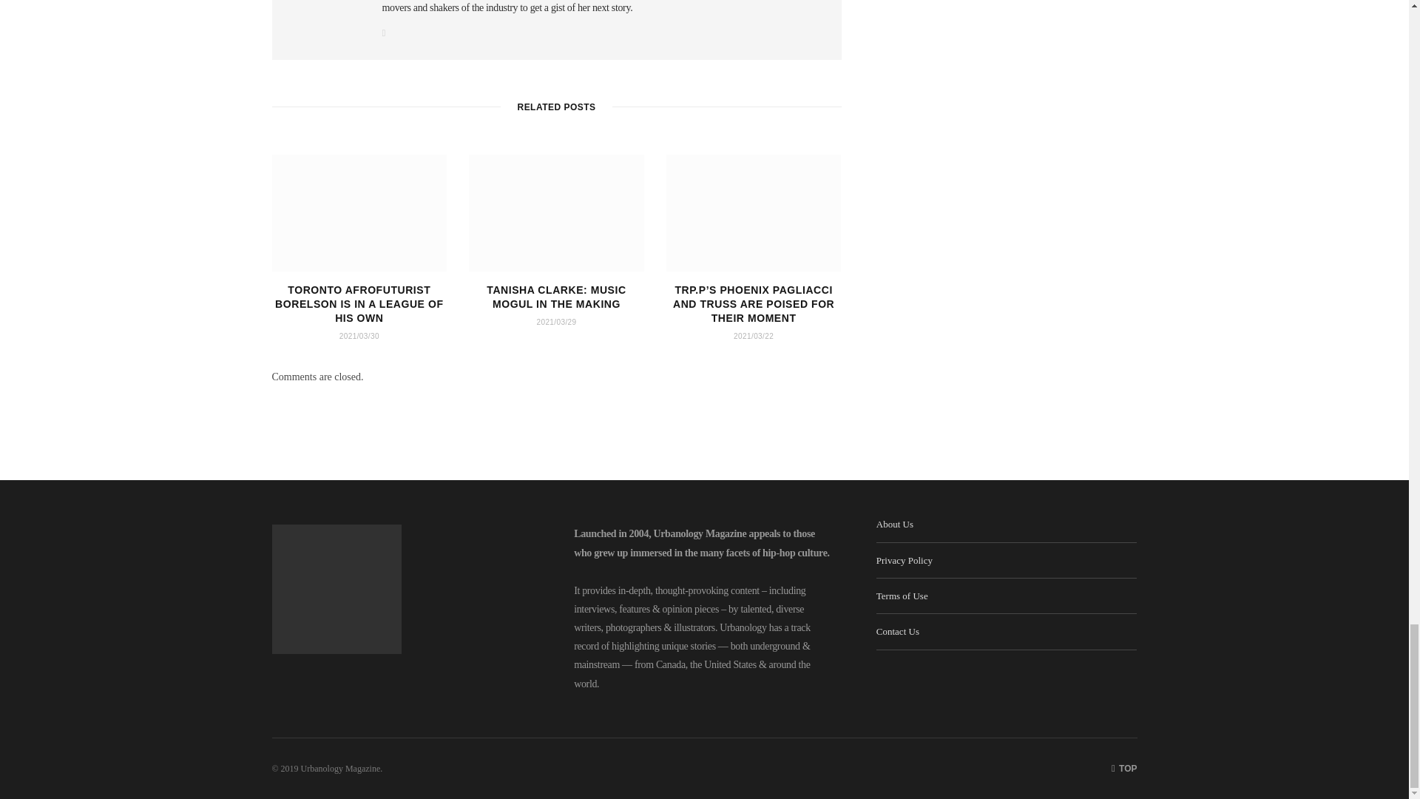 Image resolution: width=1420 pixels, height=799 pixels. What do you see at coordinates (556, 213) in the screenshot?
I see `Tanisha Clarke: Music mogul in the making` at bounding box center [556, 213].